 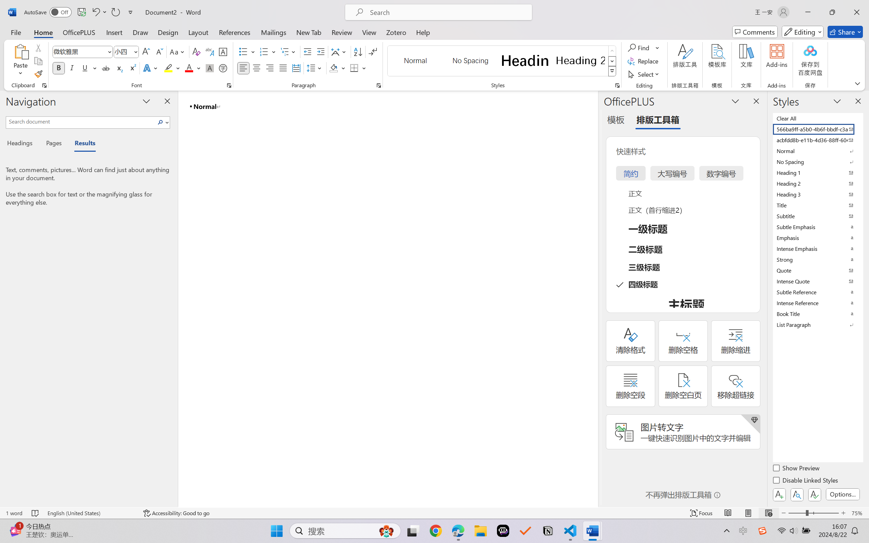 What do you see at coordinates (79, 52) in the screenshot?
I see `Font` at bounding box center [79, 52].